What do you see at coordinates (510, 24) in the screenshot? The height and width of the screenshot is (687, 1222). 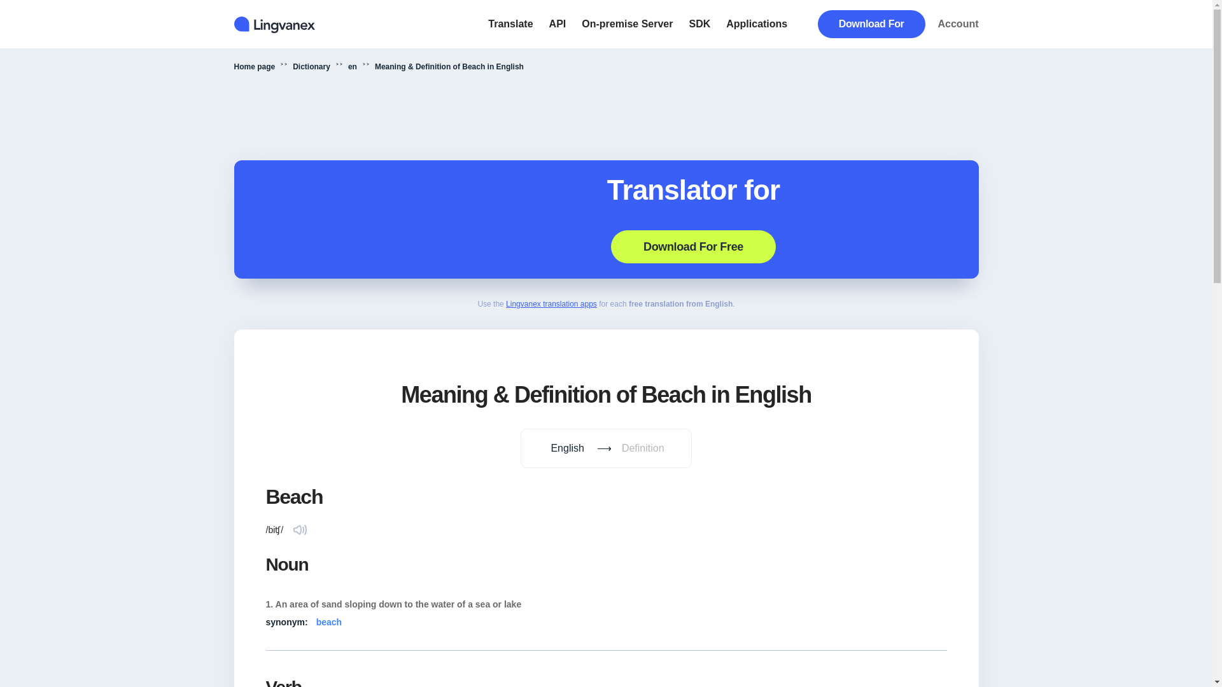 I see `Translate` at bounding box center [510, 24].